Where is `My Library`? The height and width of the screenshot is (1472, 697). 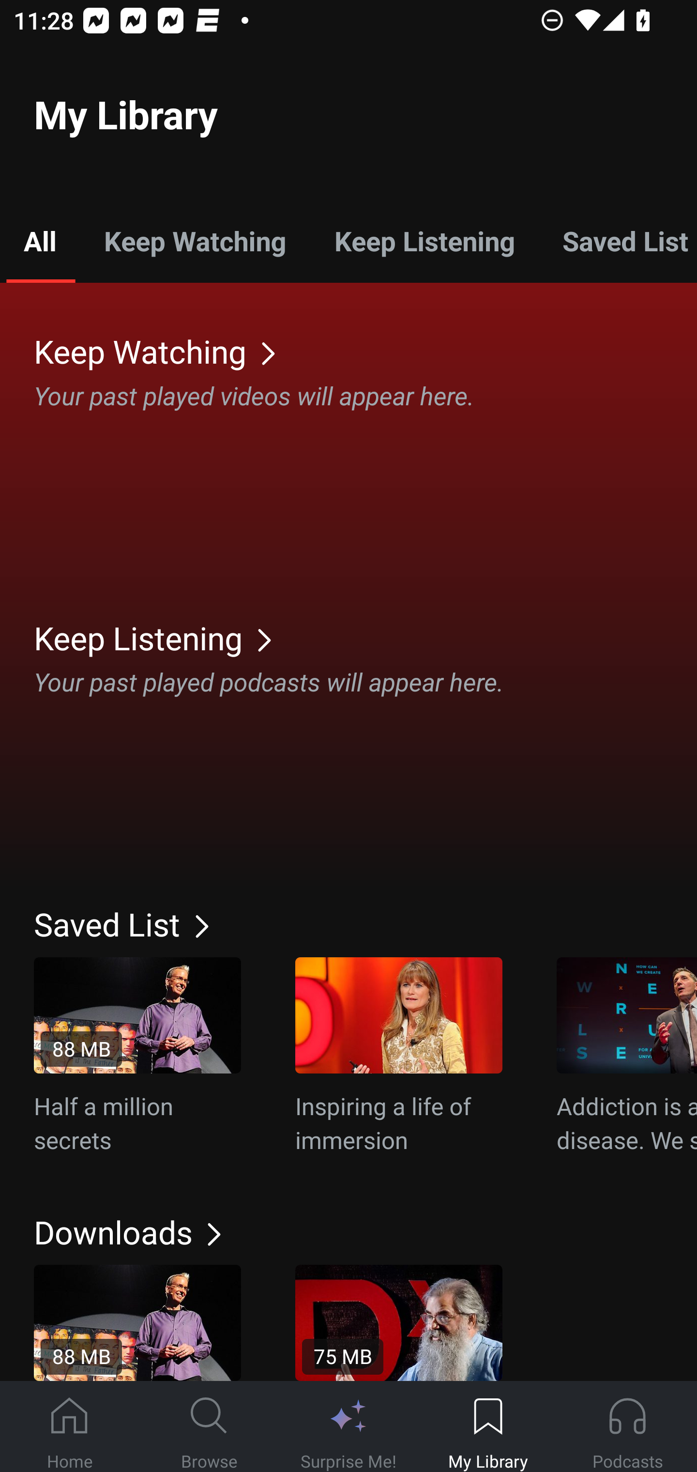 My Library is located at coordinates (488, 1427).